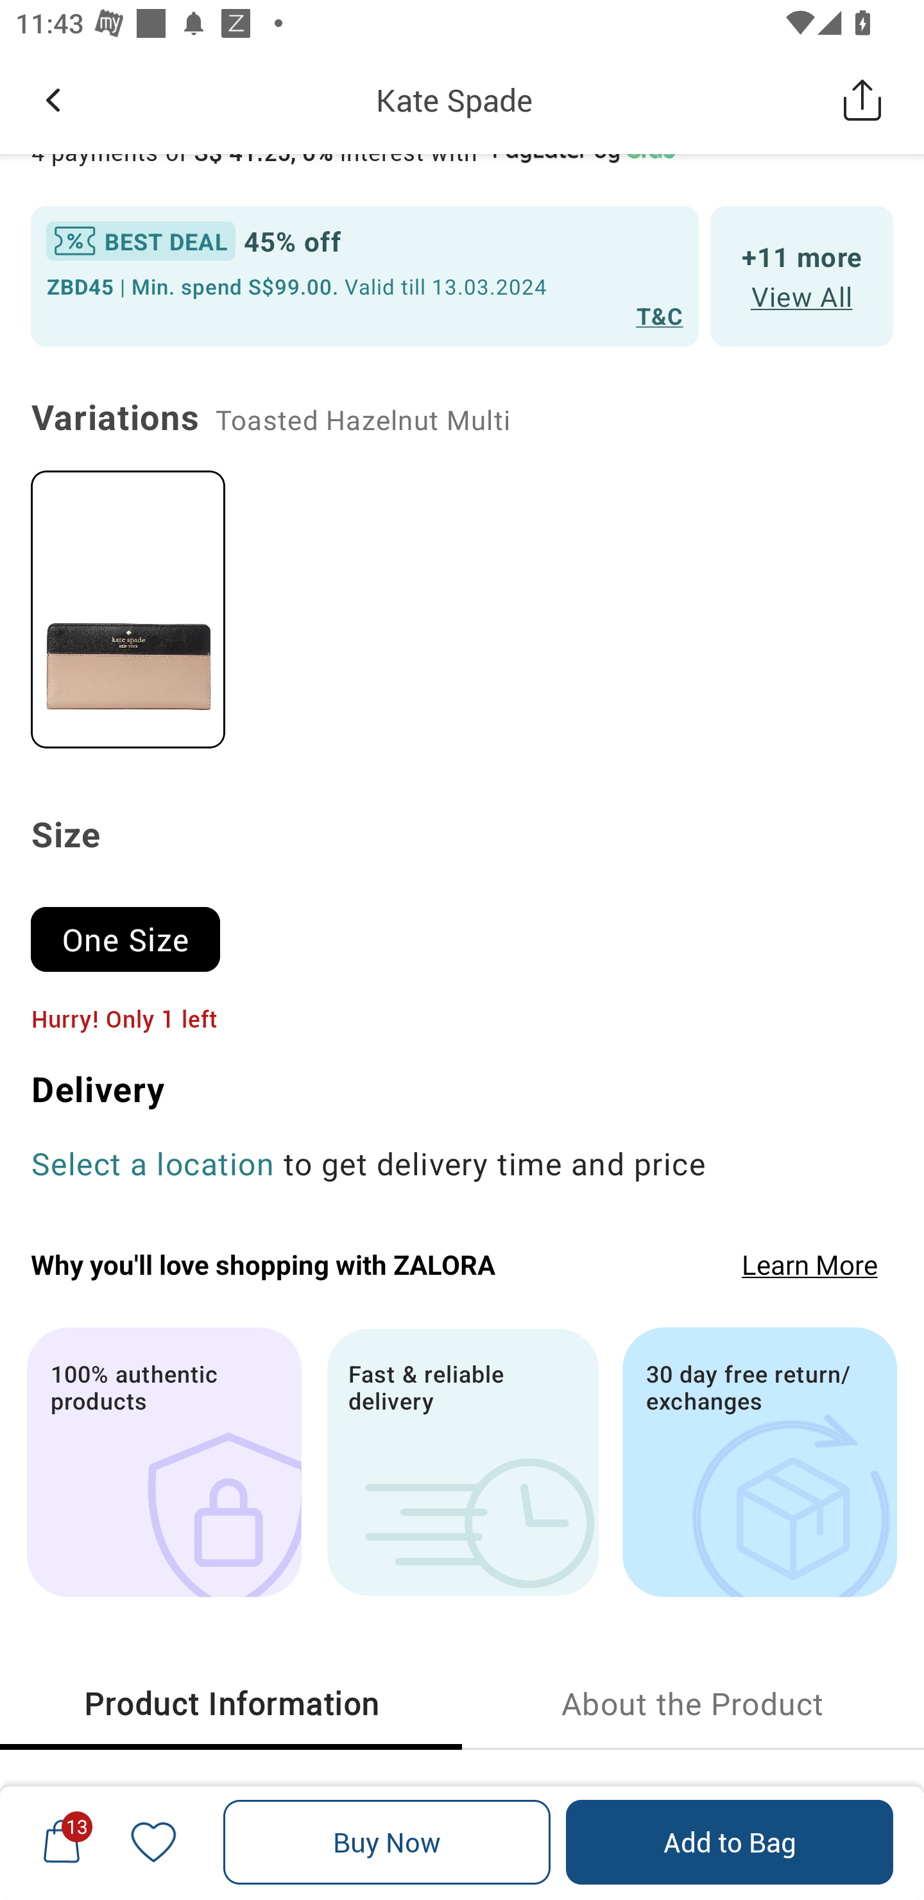 The width and height of the screenshot is (924, 1900). What do you see at coordinates (729, 1842) in the screenshot?
I see `Add to Bag` at bounding box center [729, 1842].